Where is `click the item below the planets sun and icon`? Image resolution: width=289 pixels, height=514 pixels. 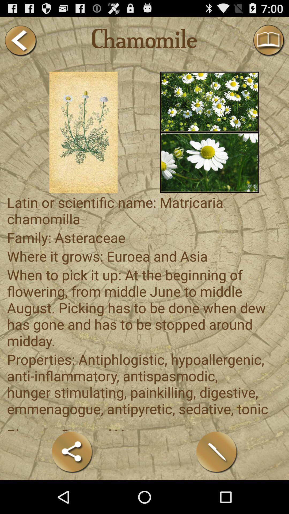 click the item below the planets sun and icon is located at coordinates (217, 452).